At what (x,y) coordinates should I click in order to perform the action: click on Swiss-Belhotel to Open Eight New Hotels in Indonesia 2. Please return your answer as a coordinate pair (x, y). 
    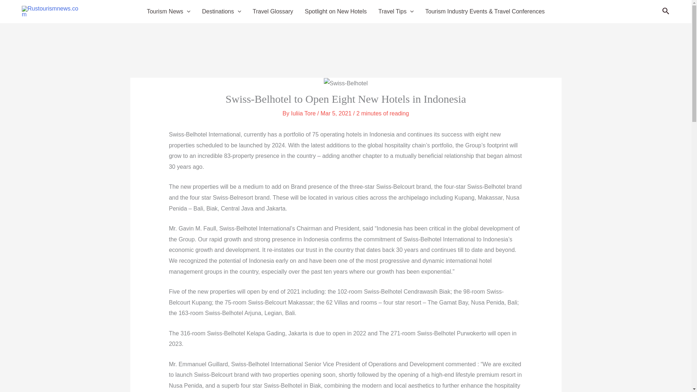
    Looking at the image, I should click on (346, 83).